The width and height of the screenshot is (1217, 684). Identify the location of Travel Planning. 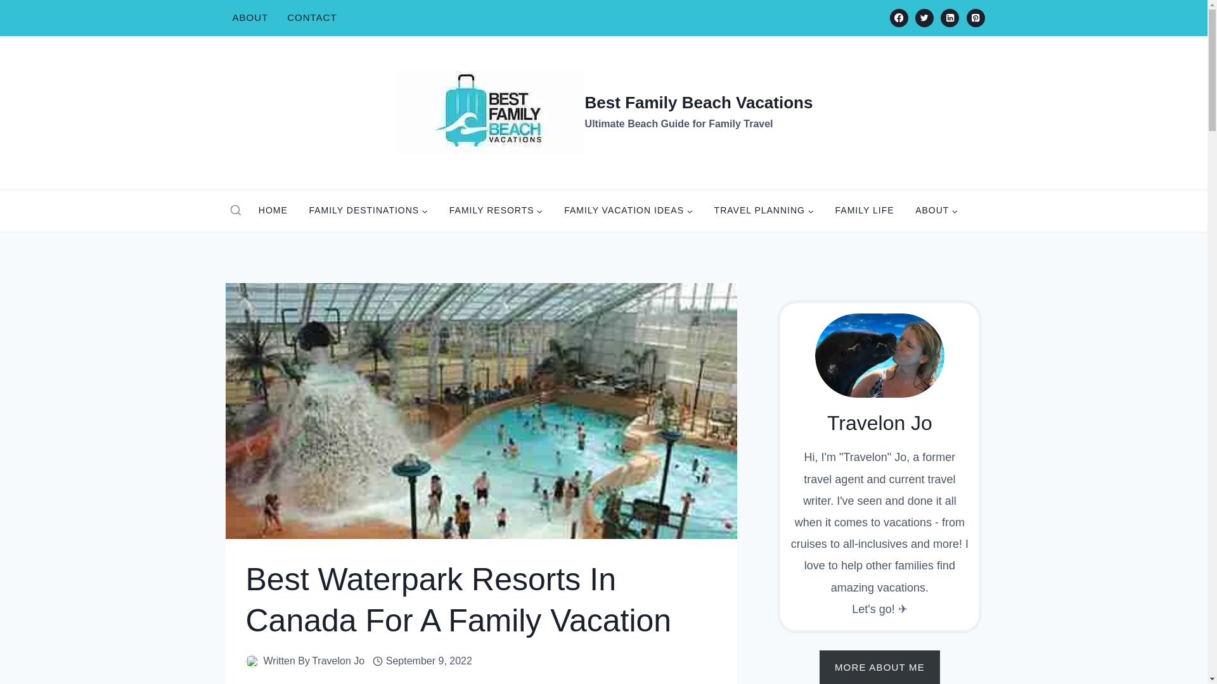
(764, 210).